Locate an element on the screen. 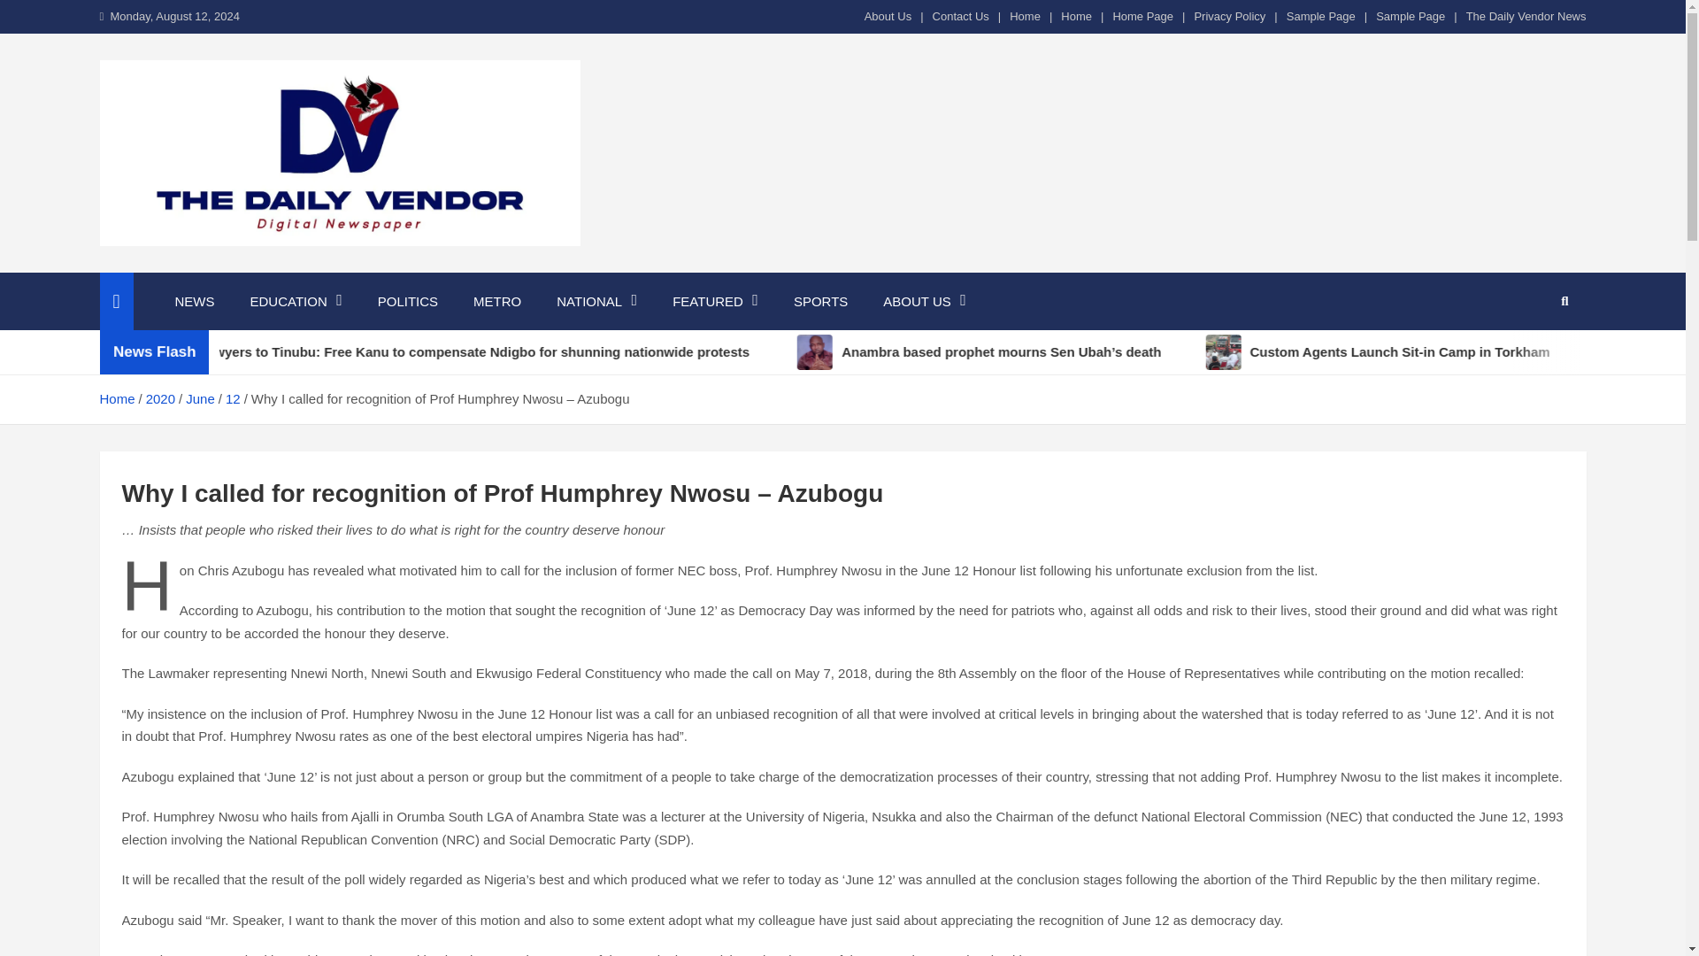  Sample Page is located at coordinates (1320, 16).